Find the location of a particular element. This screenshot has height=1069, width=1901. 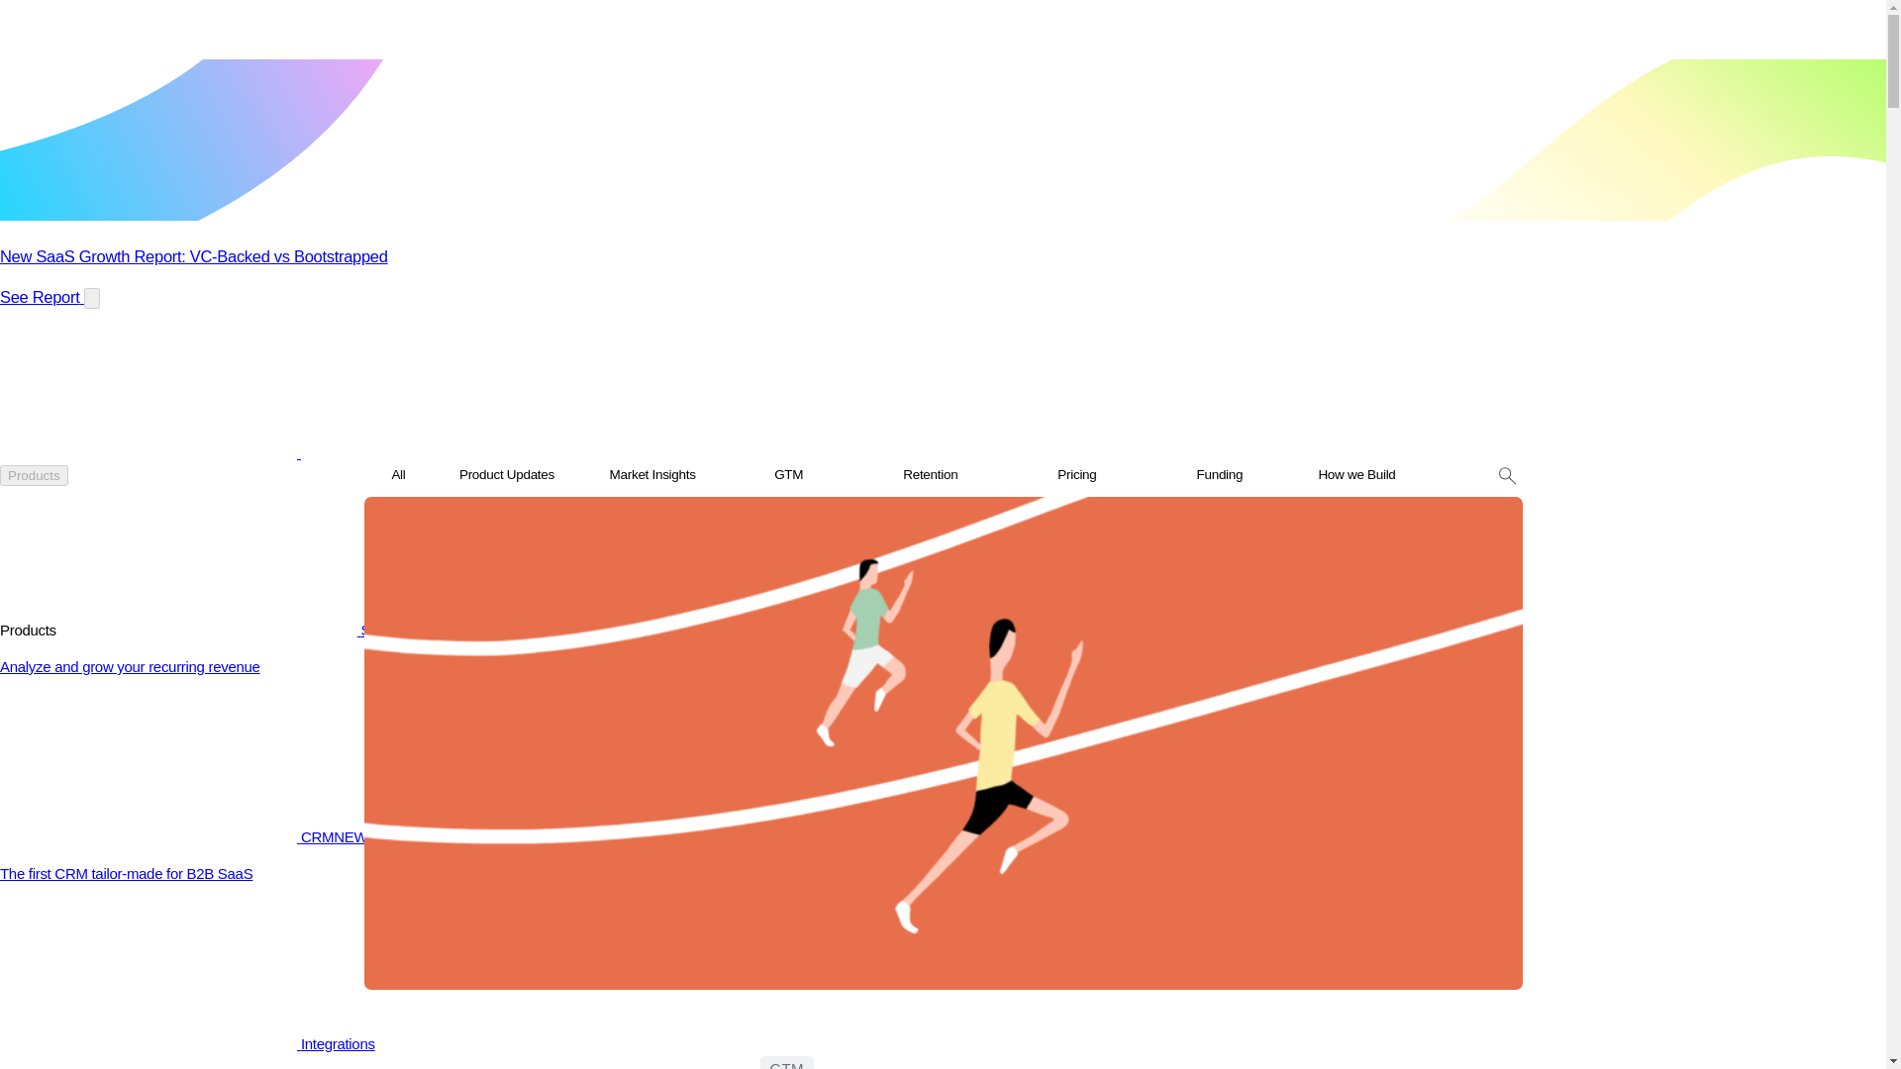

Product Updates is located at coordinates (506, 477).